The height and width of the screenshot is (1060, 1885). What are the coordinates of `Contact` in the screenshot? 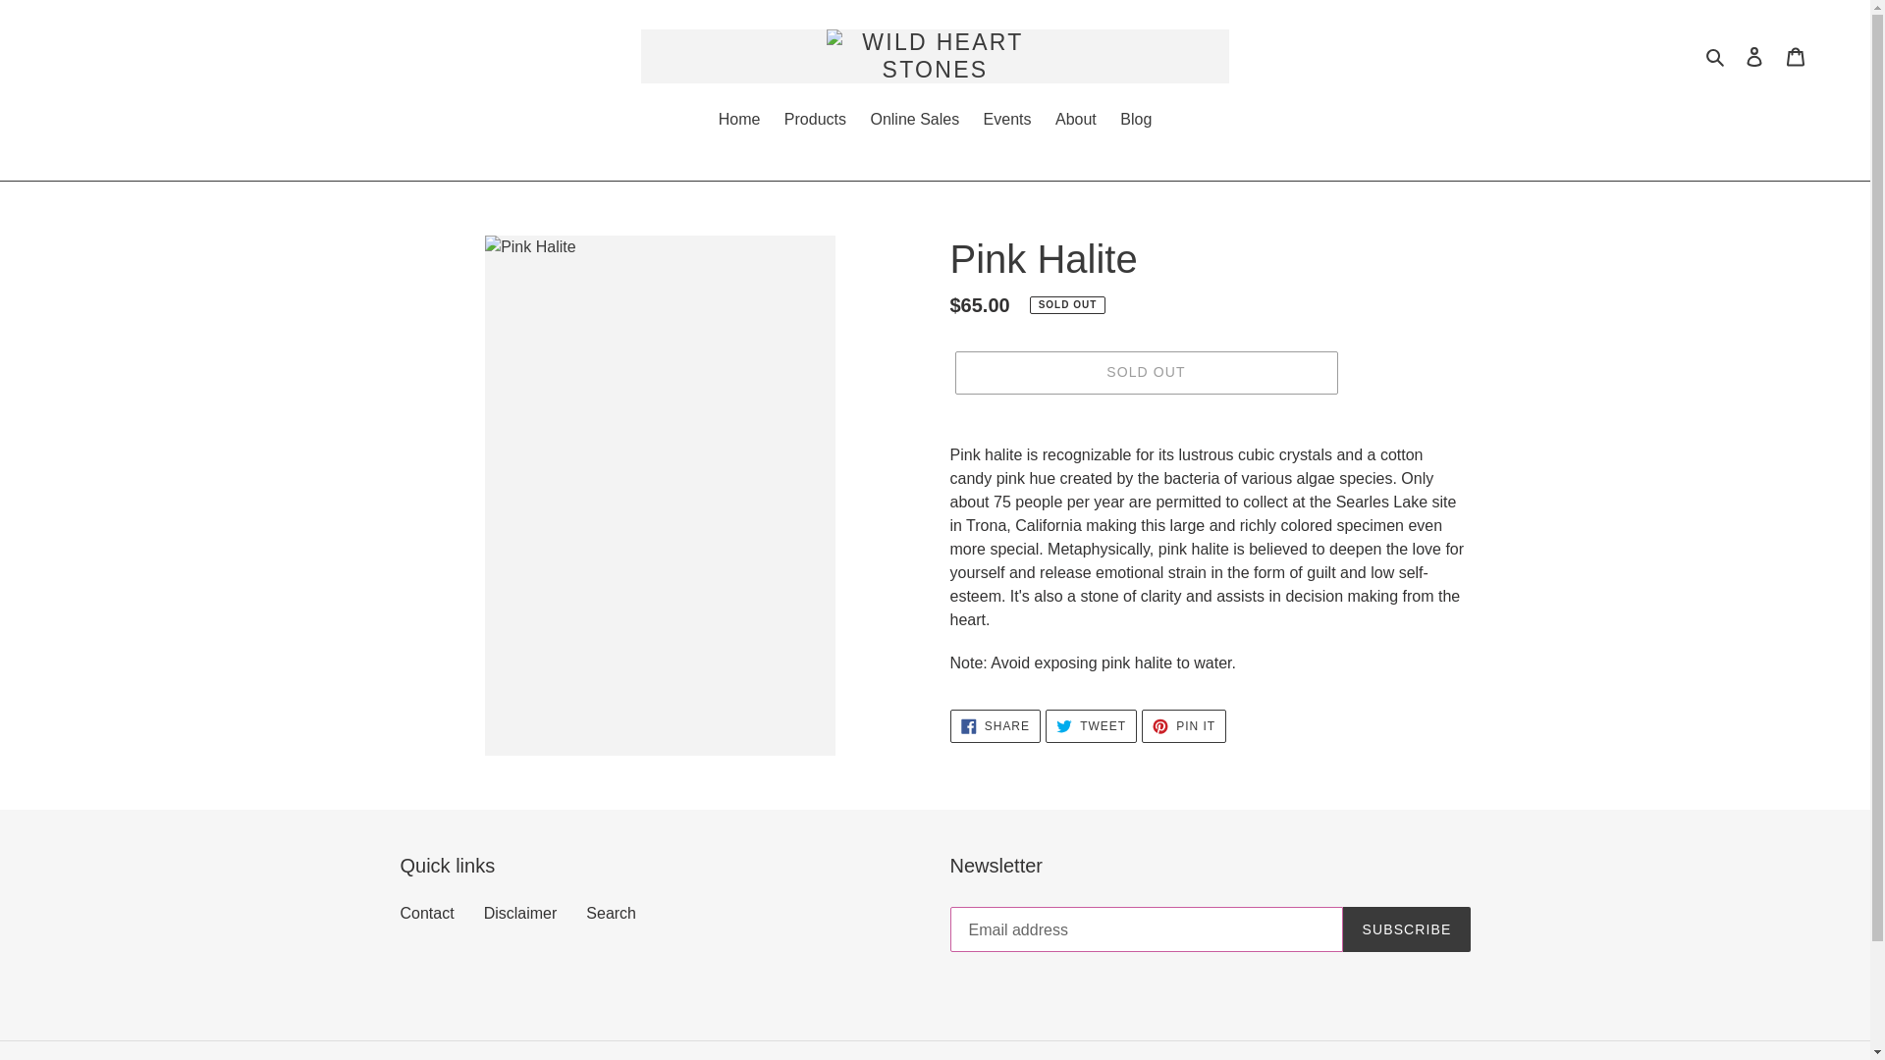 It's located at (1184, 726).